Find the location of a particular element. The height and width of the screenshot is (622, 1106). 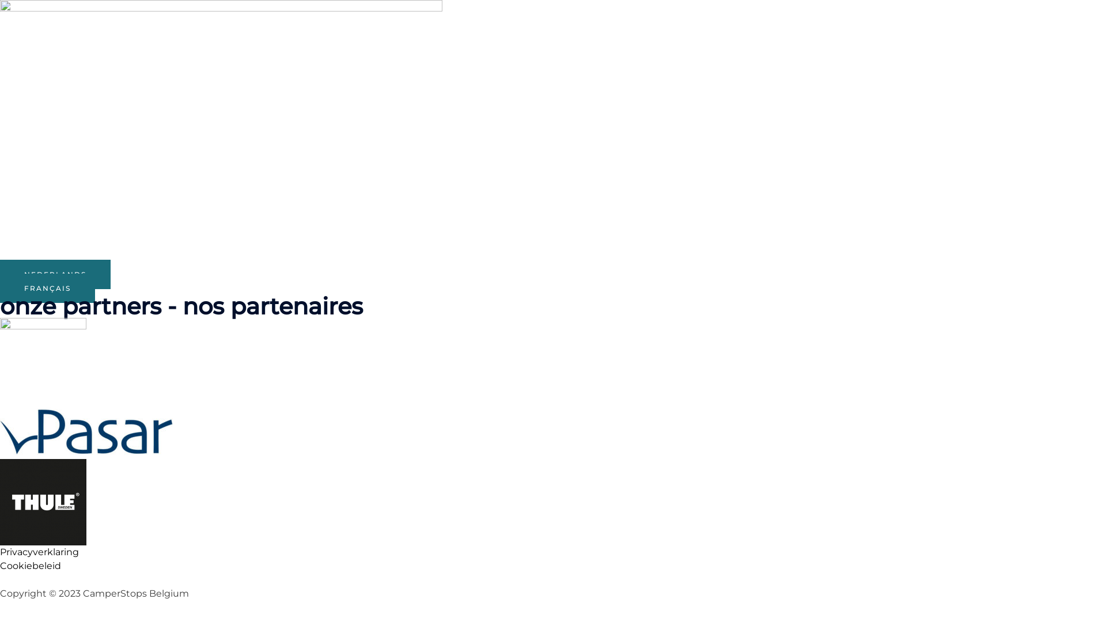

Cookiebeleid is located at coordinates (31, 566).